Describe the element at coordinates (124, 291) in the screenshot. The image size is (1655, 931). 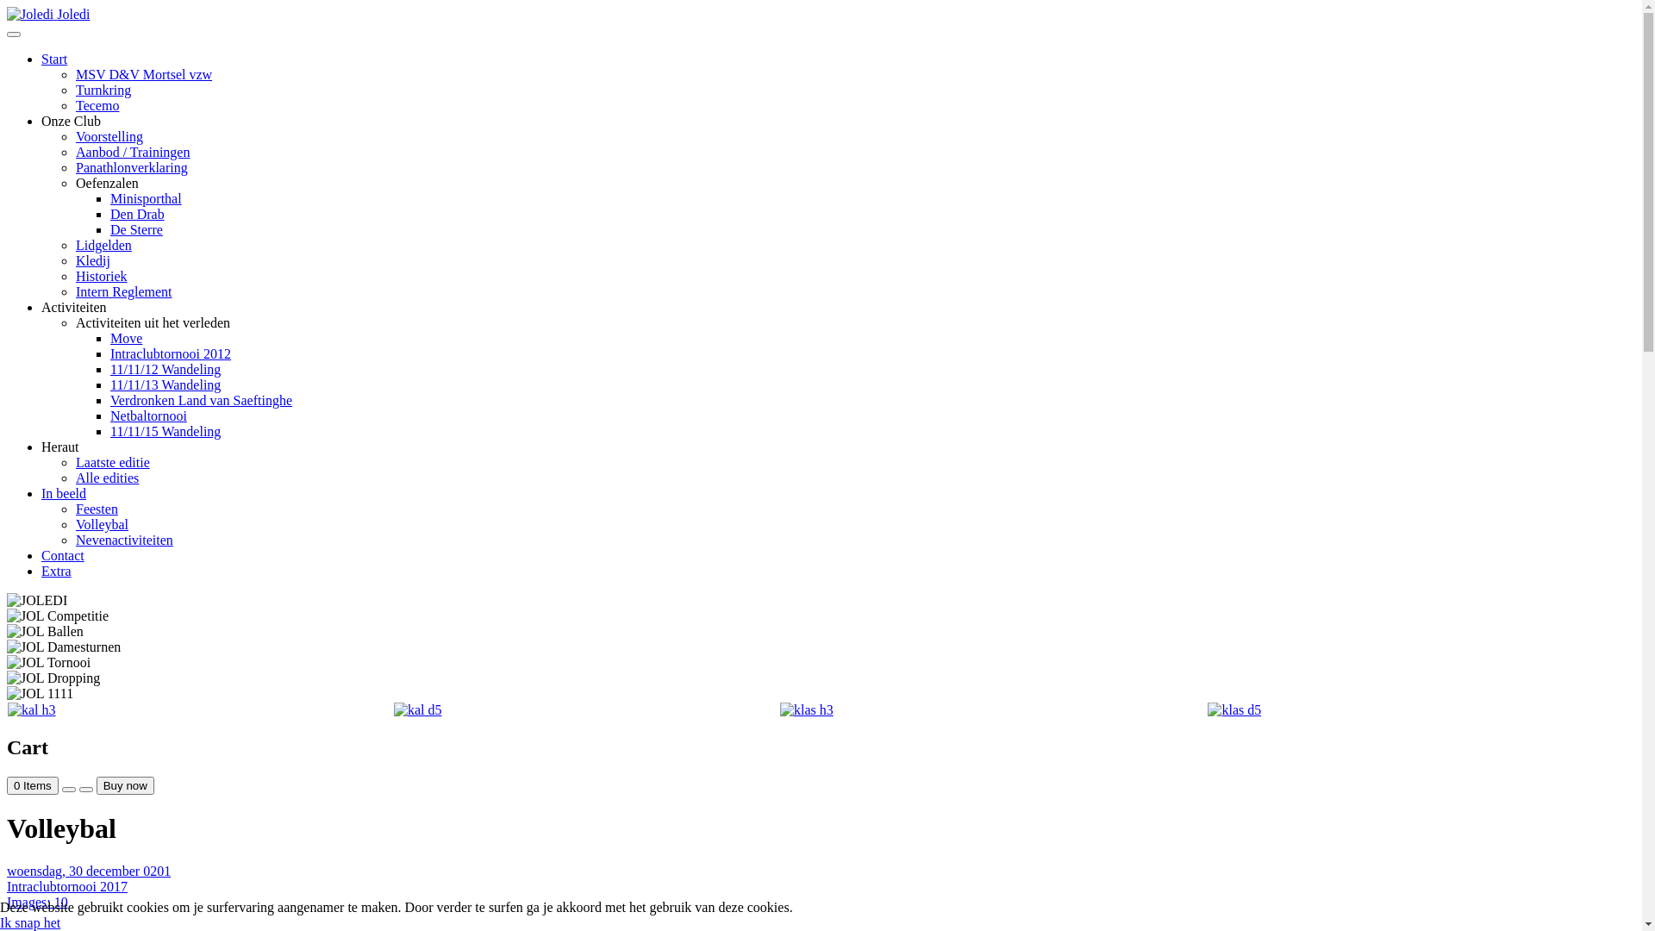
I see `Intern Reglement` at that location.